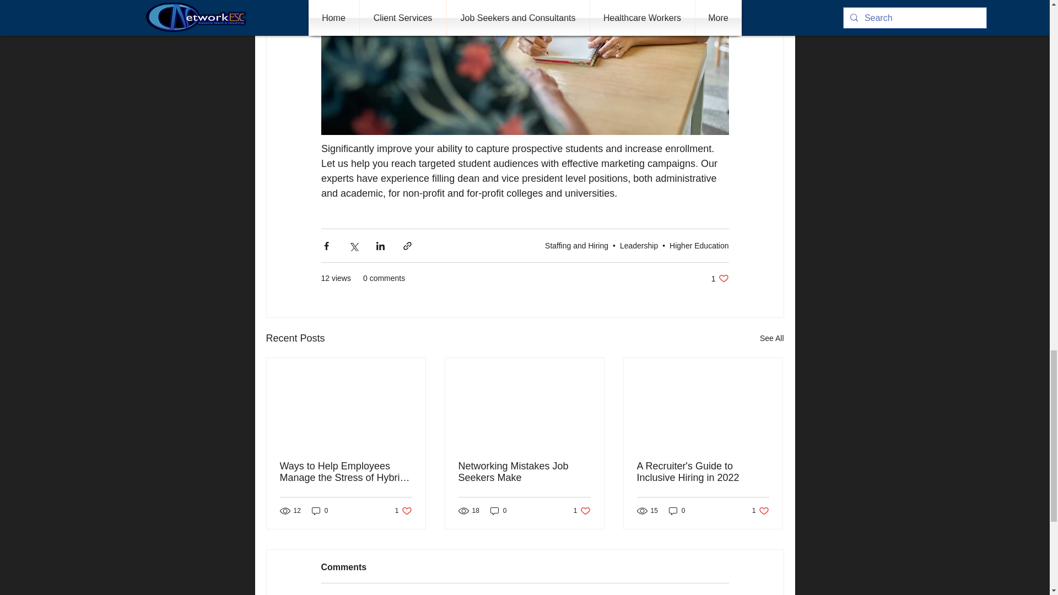 The height and width of the screenshot is (595, 1058). What do you see at coordinates (576, 246) in the screenshot?
I see `Staffing and Hiring` at bounding box center [576, 246].